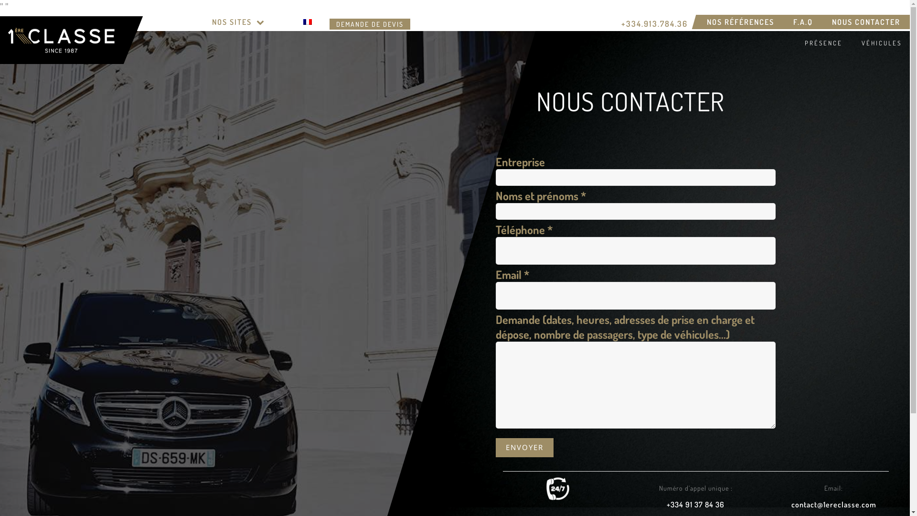 The image size is (917, 516). What do you see at coordinates (654, 24) in the screenshot?
I see `+334.913.784.36` at bounding box center [654, 24].